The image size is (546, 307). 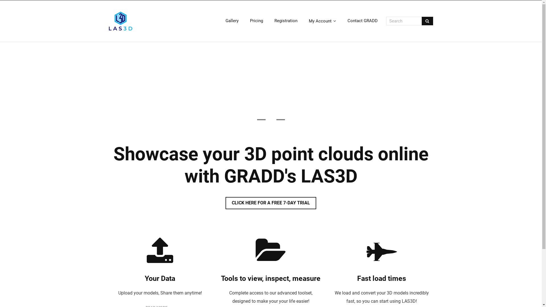 I want to click on Gallery, so click(x=232, y=21).